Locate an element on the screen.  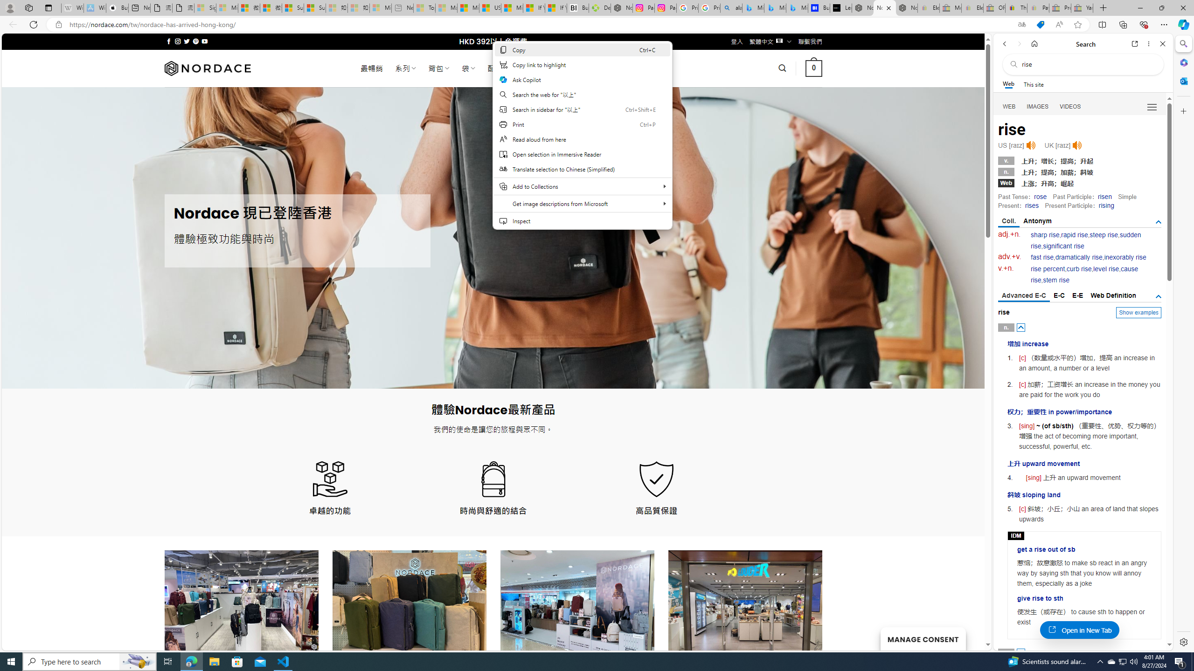
dramatically rise is located at coordinates (1078, 257).